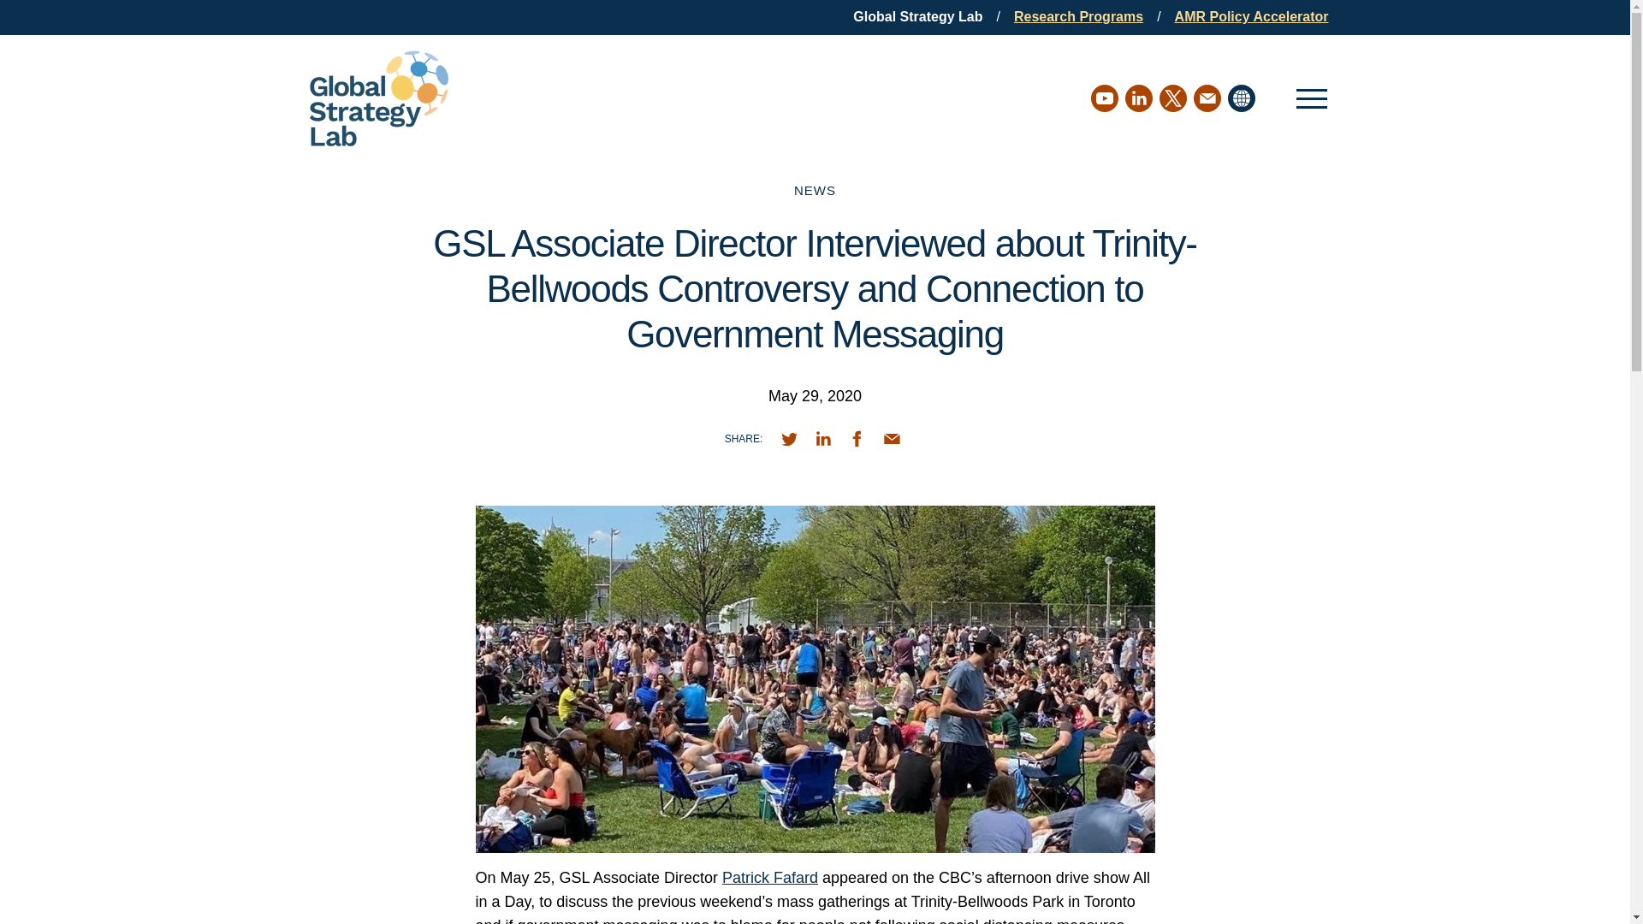 The width and height of the screenshot is (1643, 924). What do you see at coordinates (1311, 98) in the screenshot?
I see `Expand menu` at bounding box center [1311, 98].